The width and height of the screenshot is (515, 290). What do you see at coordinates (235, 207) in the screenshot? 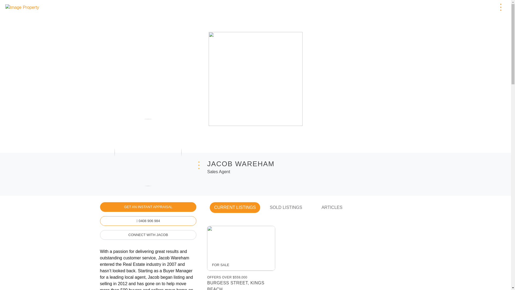
I see `CURRENT LISTINGS` at bounding box center [235, 207].